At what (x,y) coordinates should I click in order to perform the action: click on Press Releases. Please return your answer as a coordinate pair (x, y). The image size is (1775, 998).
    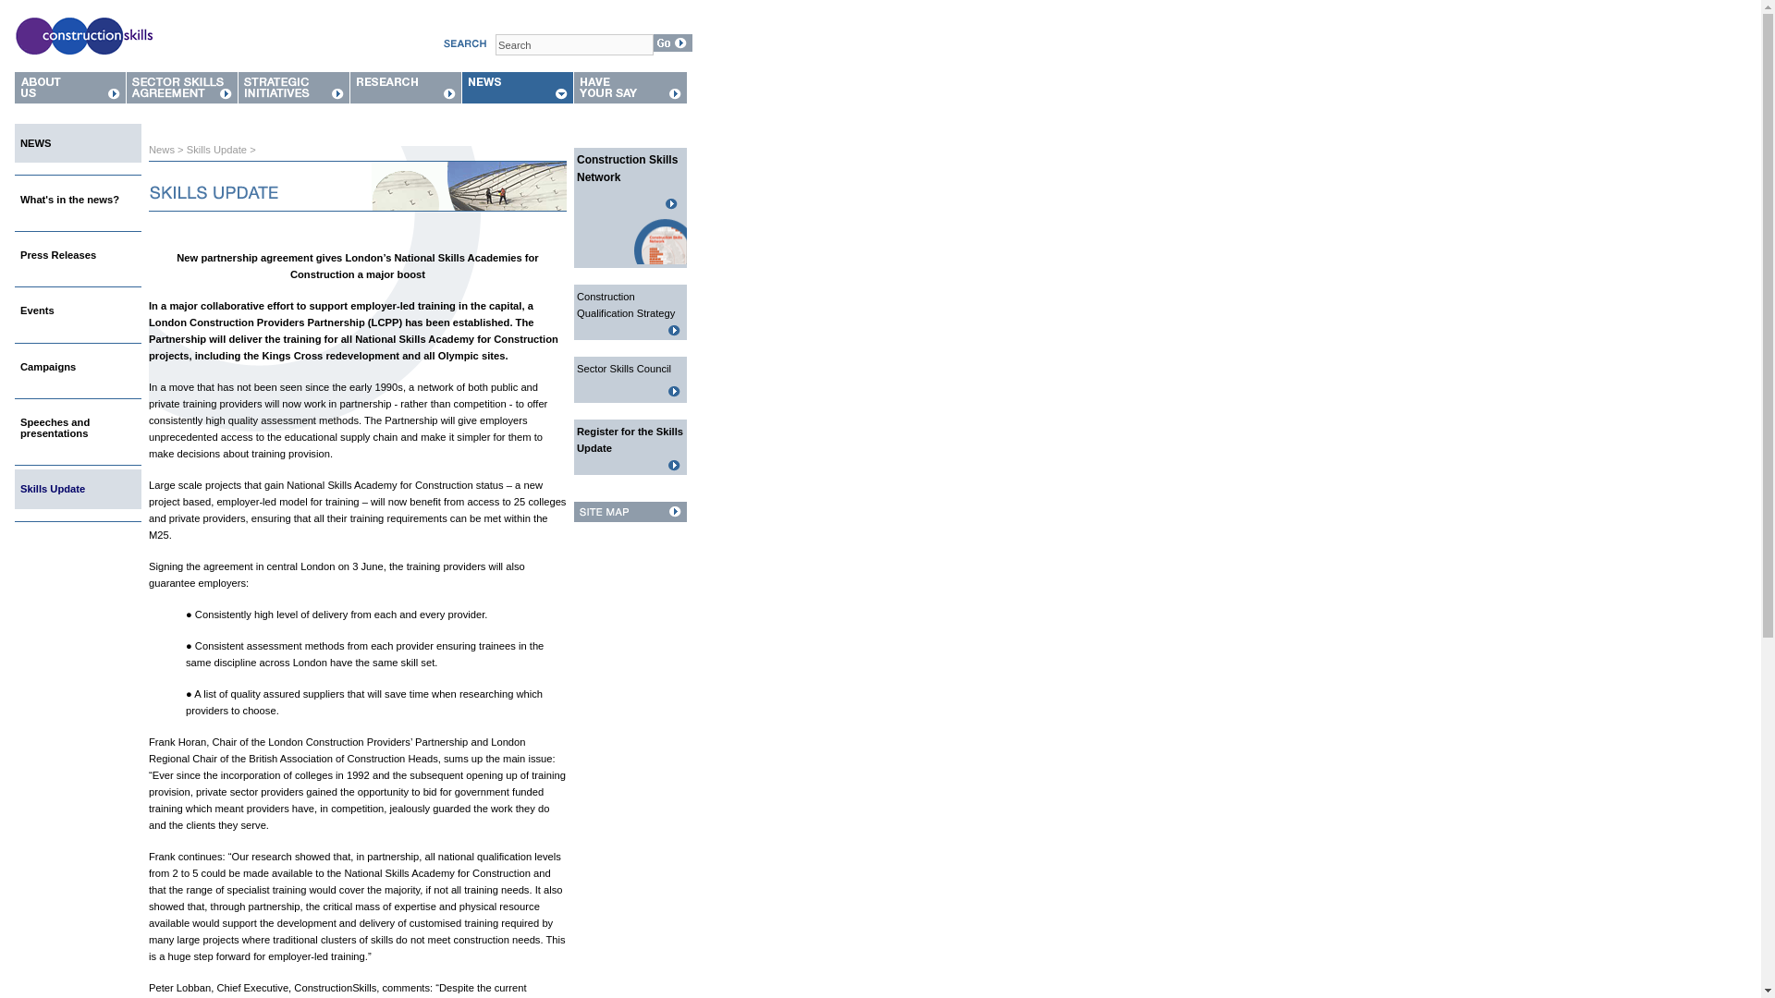
    Looking at the image, I should click on (57, 255).